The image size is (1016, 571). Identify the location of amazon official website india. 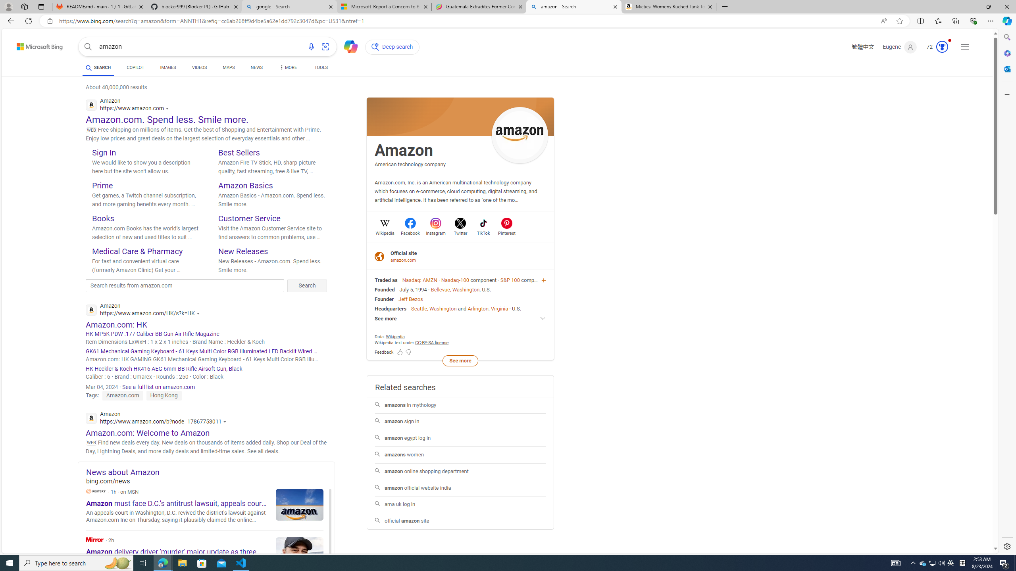
(460, 488).